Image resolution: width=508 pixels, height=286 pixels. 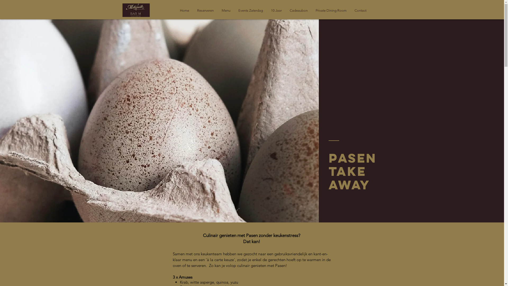 I want to click on 10 Jaar, so click(x=276, y=11).